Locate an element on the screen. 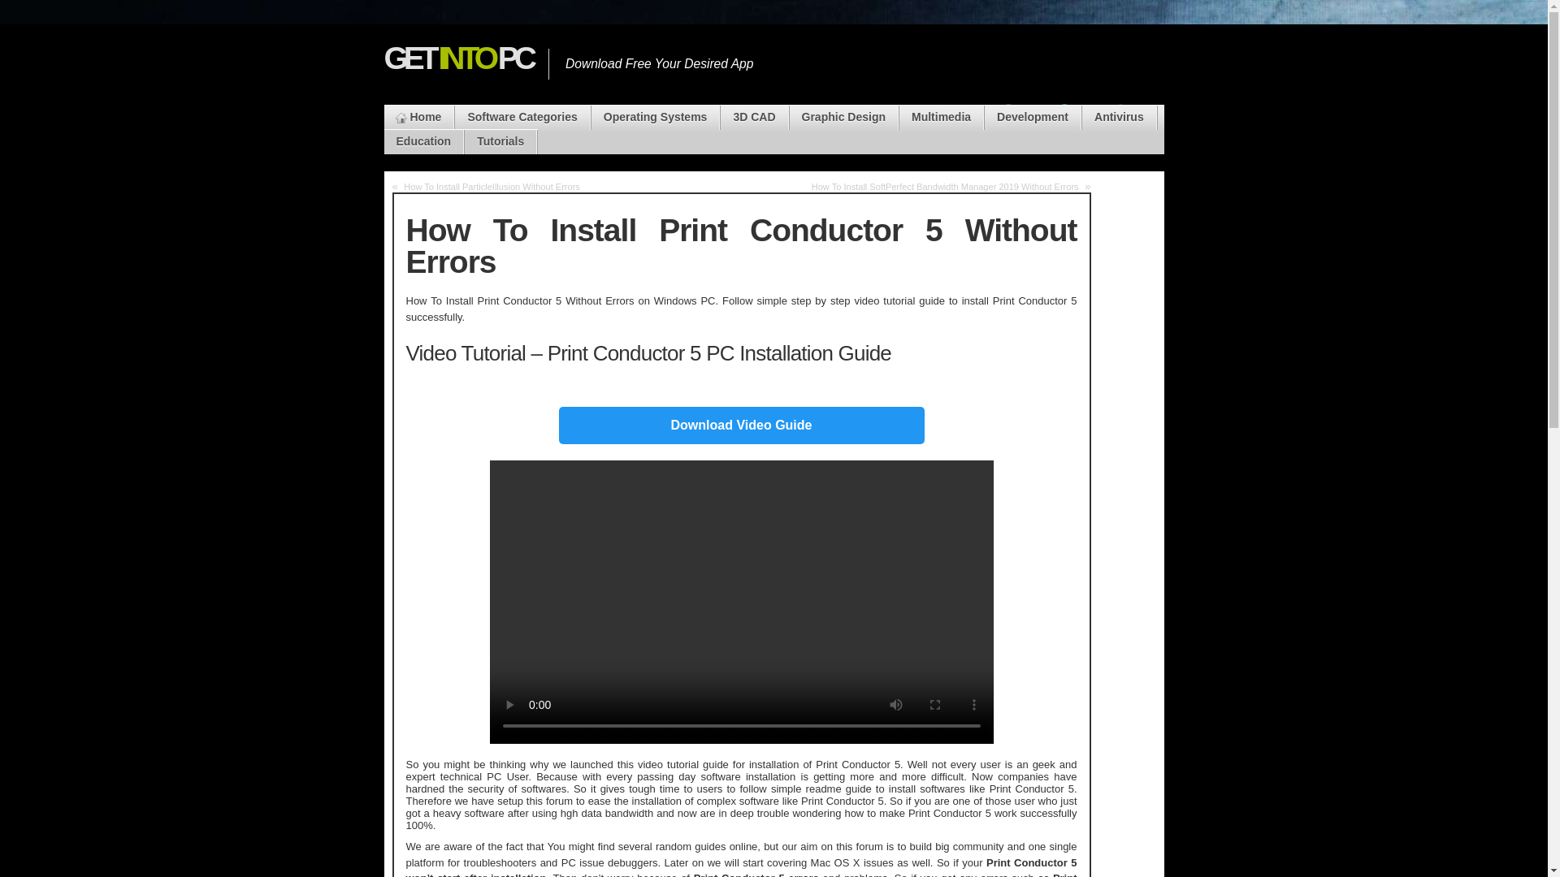 Image resolution: width=1560 pixels, height=877 pixels. Twitter Page is located at coordinates (1069, 129).